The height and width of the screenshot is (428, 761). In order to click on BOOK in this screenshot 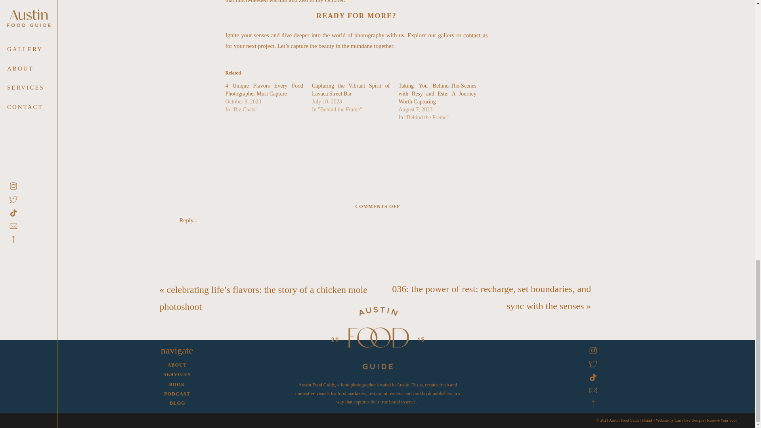, I will do `click(177, 385)`.